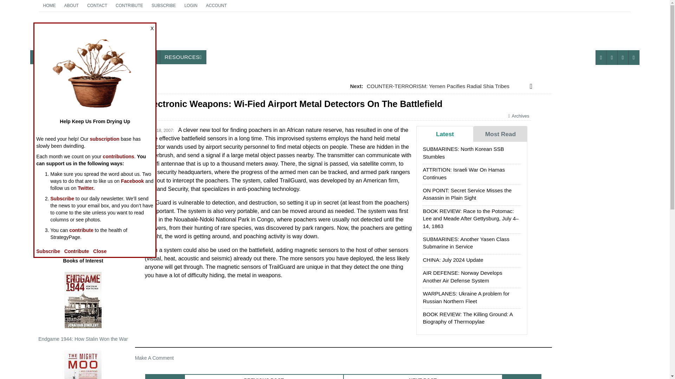 The width and height of the screenshot is (675, 379). What do you see at coordinates (114, 57) in the screenshot?
I see `PHOTOS` at bounding box center [114, 57].